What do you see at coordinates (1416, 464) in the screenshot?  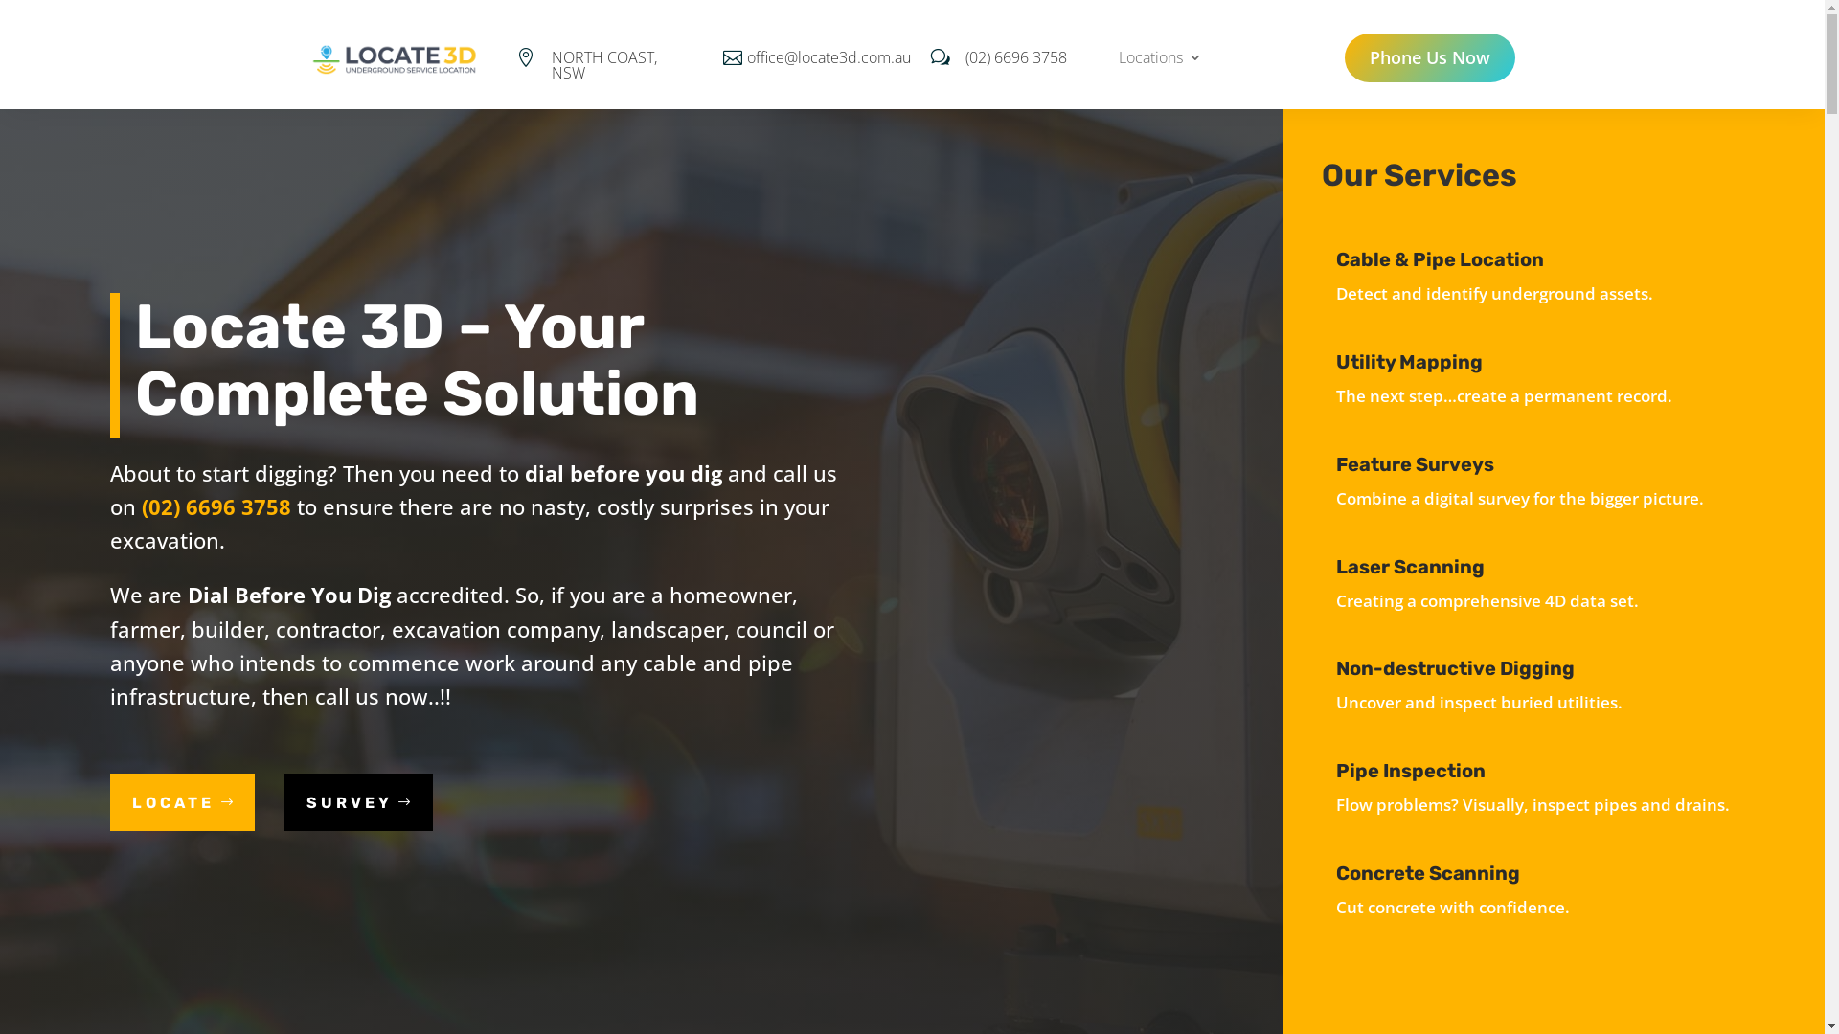 I see `Feature Surveys` at bounding box center [1416, 464].